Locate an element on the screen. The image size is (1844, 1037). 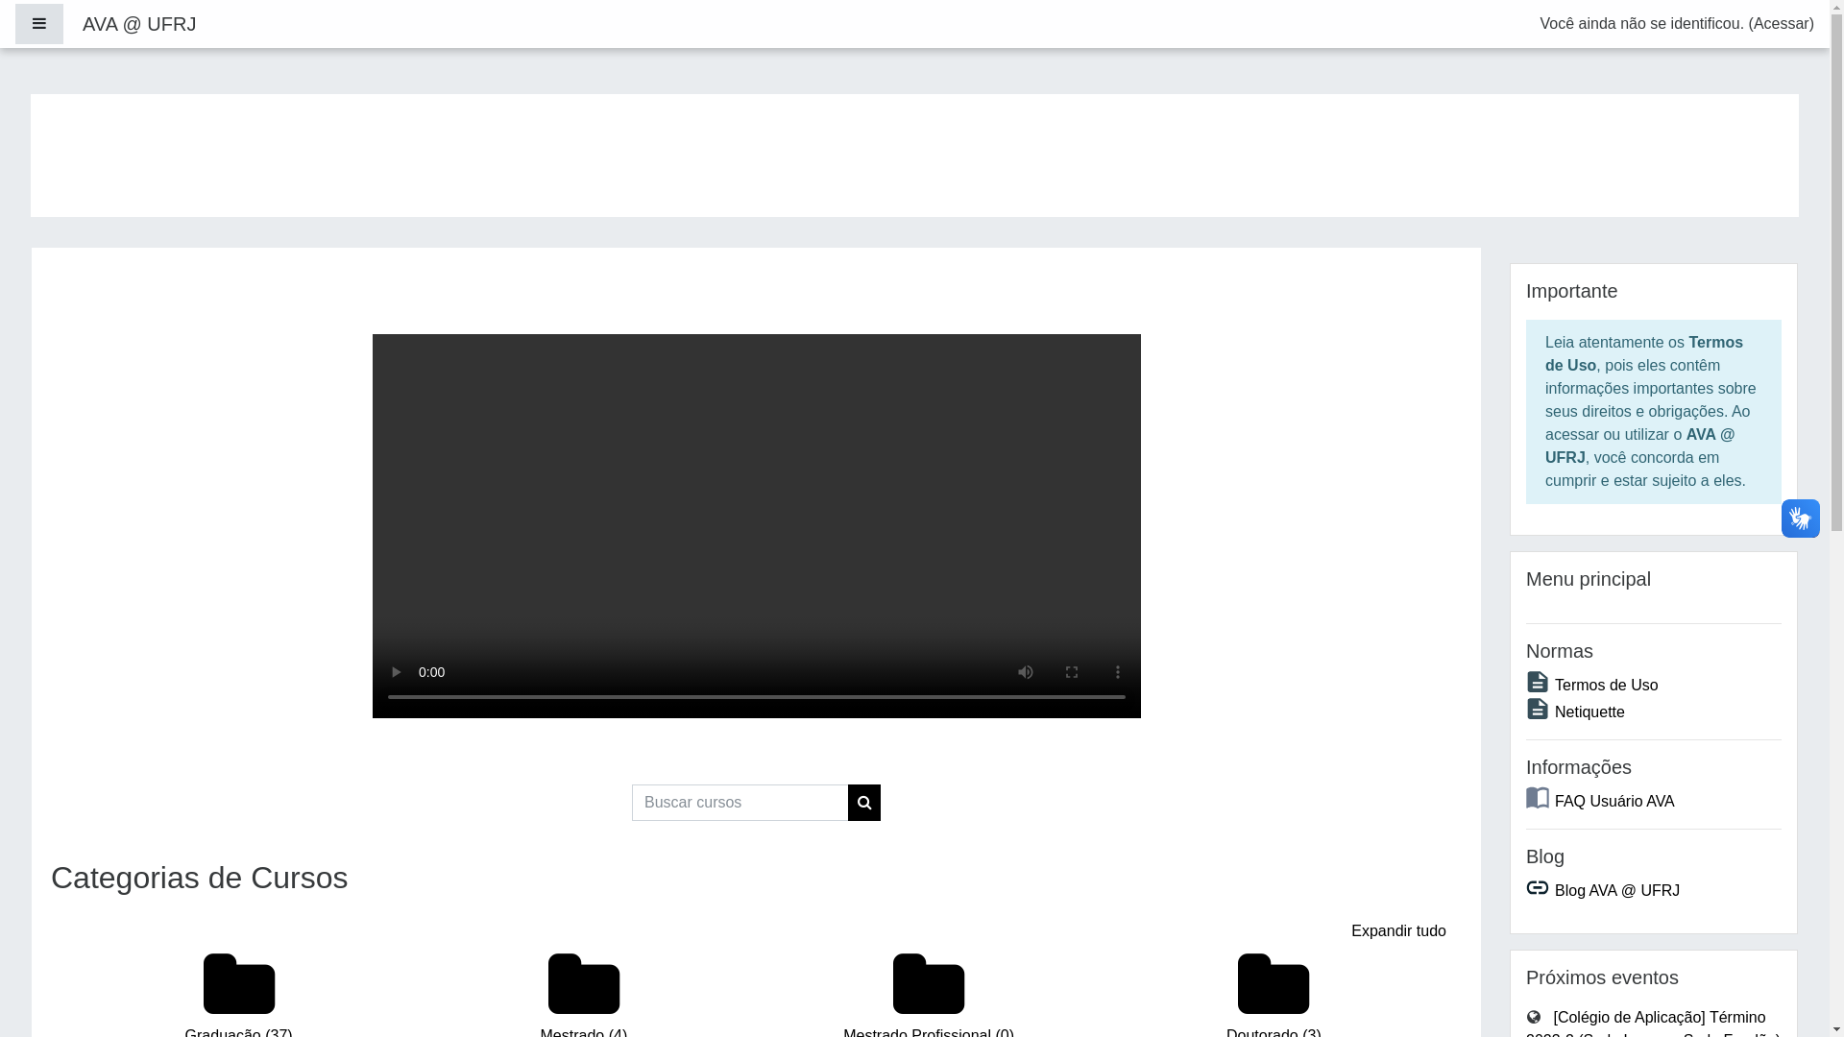
Painel lateral is located at coordinates (39, 24).